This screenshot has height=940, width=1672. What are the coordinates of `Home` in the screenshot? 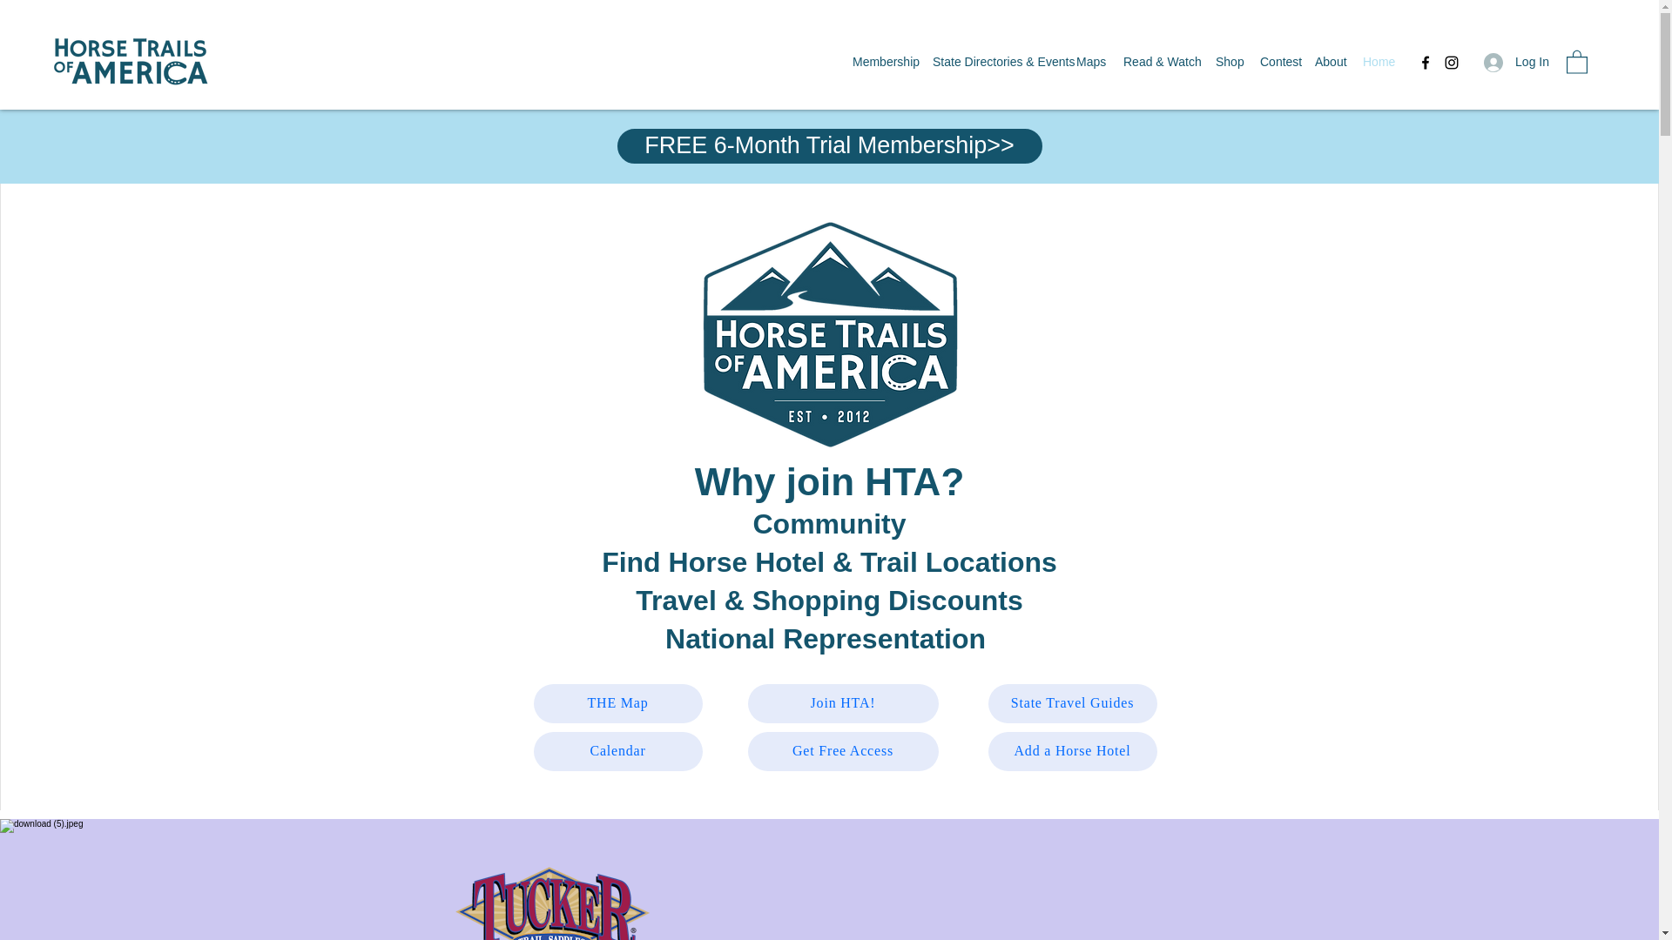 It's located at (1378, 62).